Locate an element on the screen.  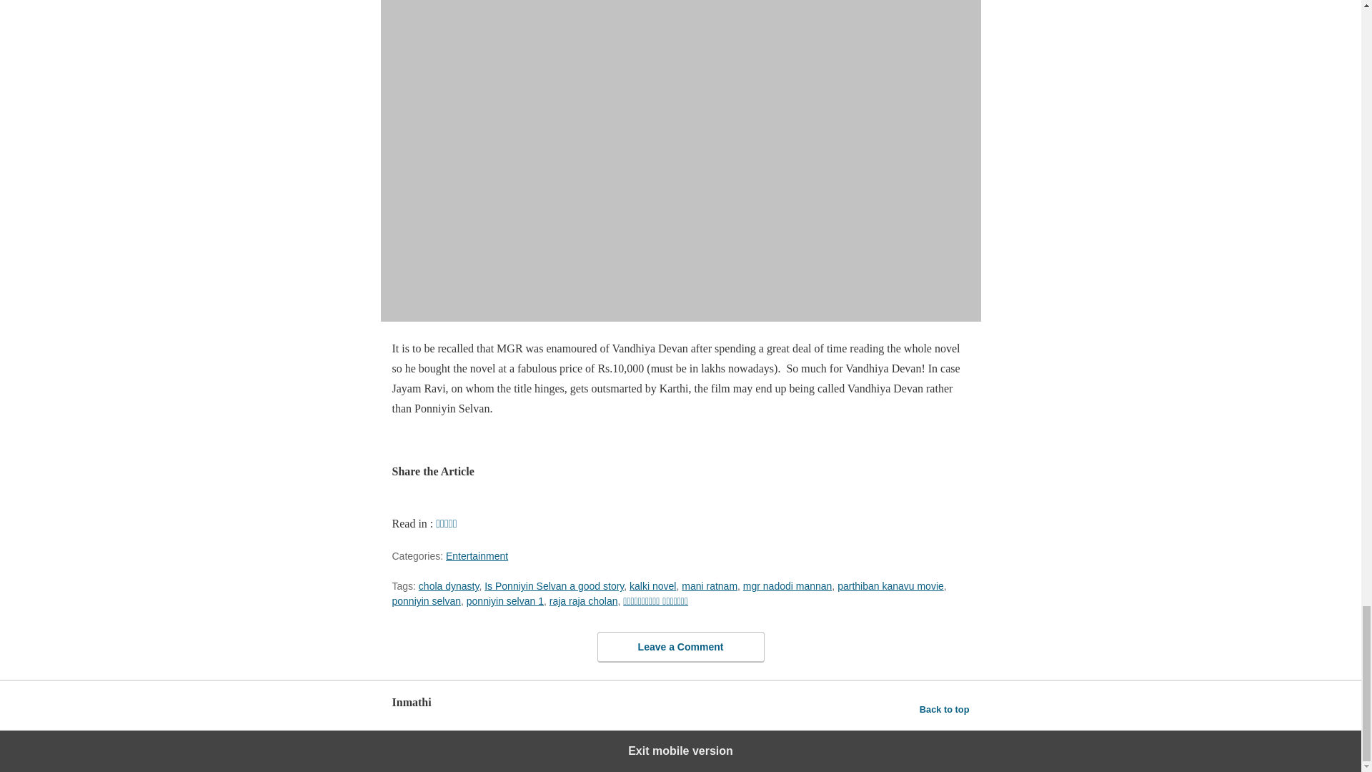
ponniyin selvan is located at coordinates (426, 600).